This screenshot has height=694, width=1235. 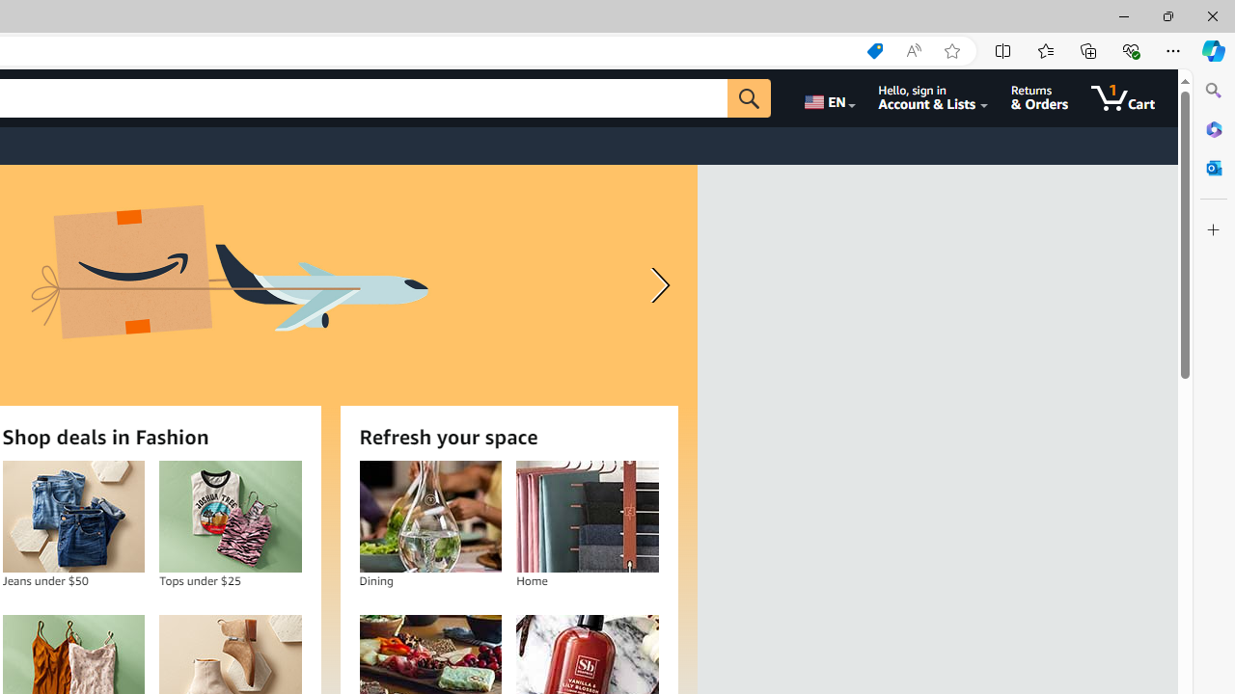 I want to click on Tops under $25, so click(x=230, y=517).